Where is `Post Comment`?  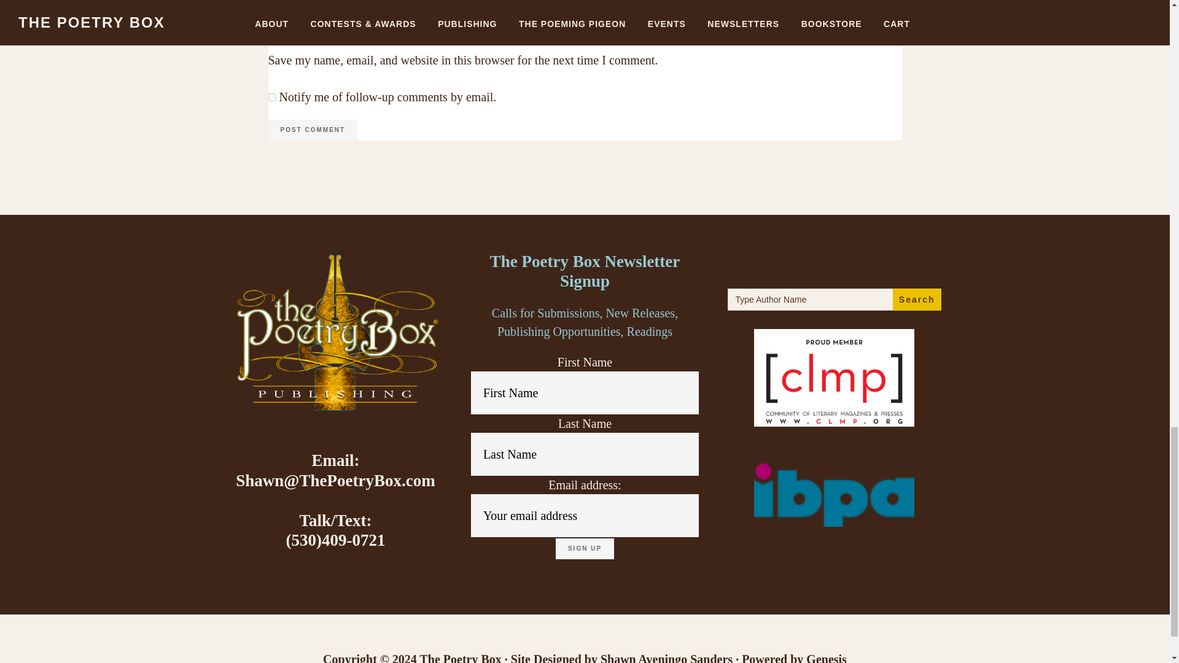 Post Comment is located at coordinates (312, 130).